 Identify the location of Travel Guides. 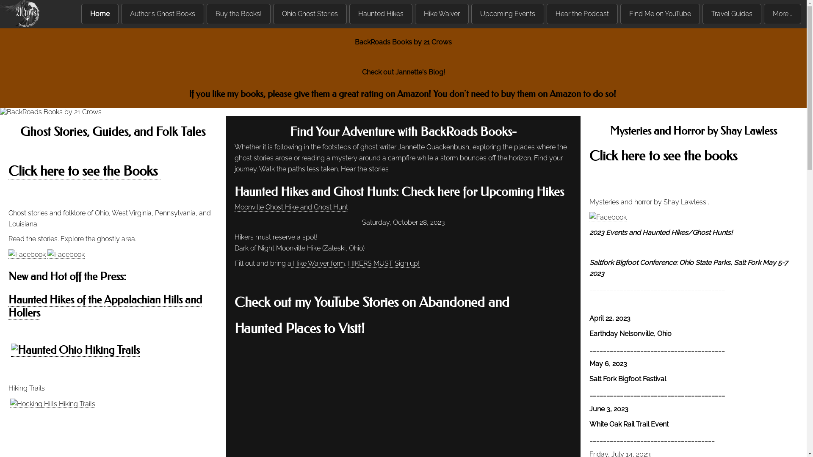
(732, 14).